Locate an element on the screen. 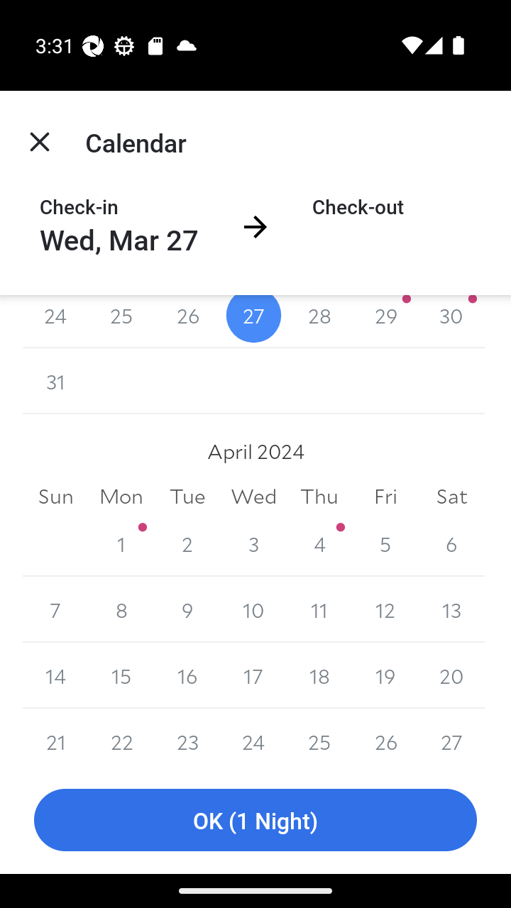 This screenshot has height=908, width=511. 31 31 March 2024 is located at coordinates (55, 381).